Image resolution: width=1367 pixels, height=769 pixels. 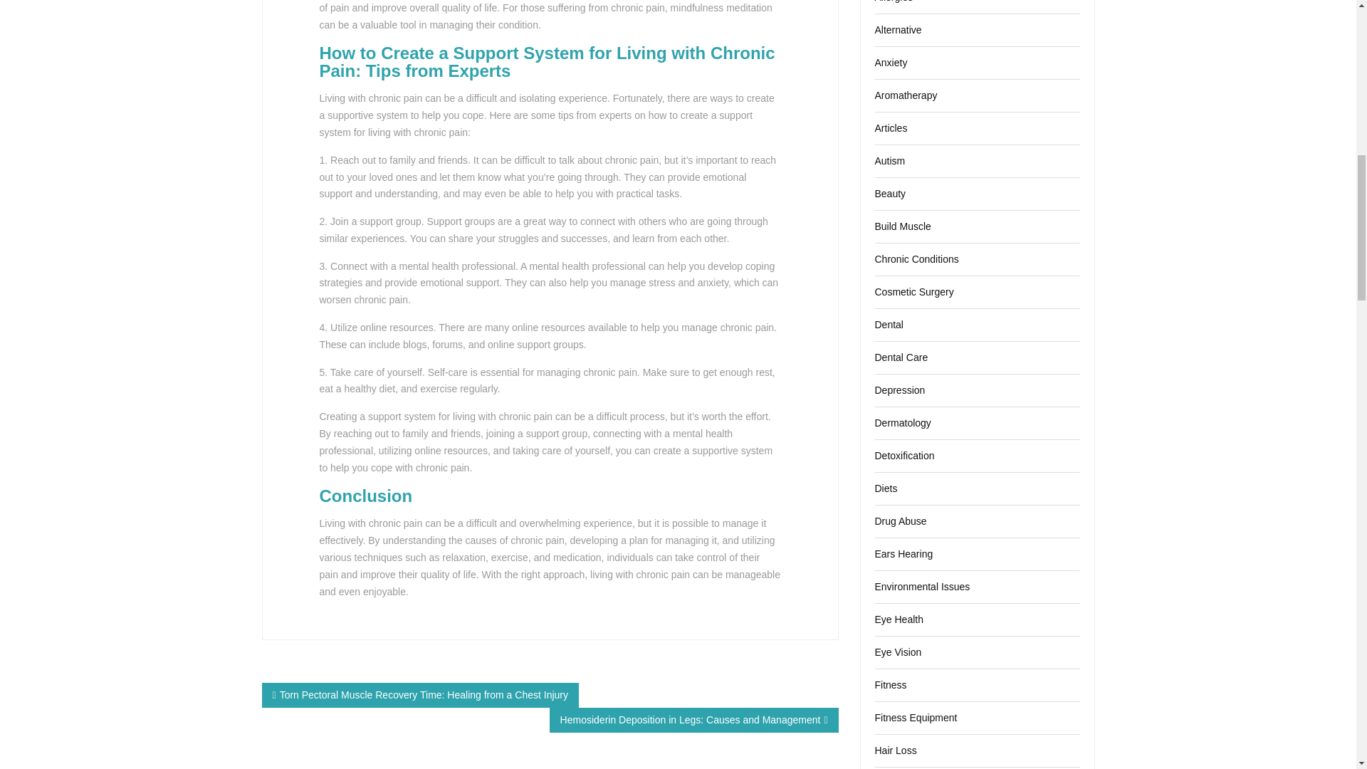 I want to click on Eye Health, so click(x=899, y=619).